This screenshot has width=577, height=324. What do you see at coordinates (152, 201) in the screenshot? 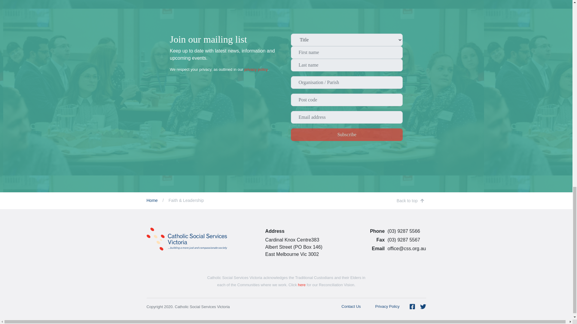
I see `Home` at bounding box center [152, 201].